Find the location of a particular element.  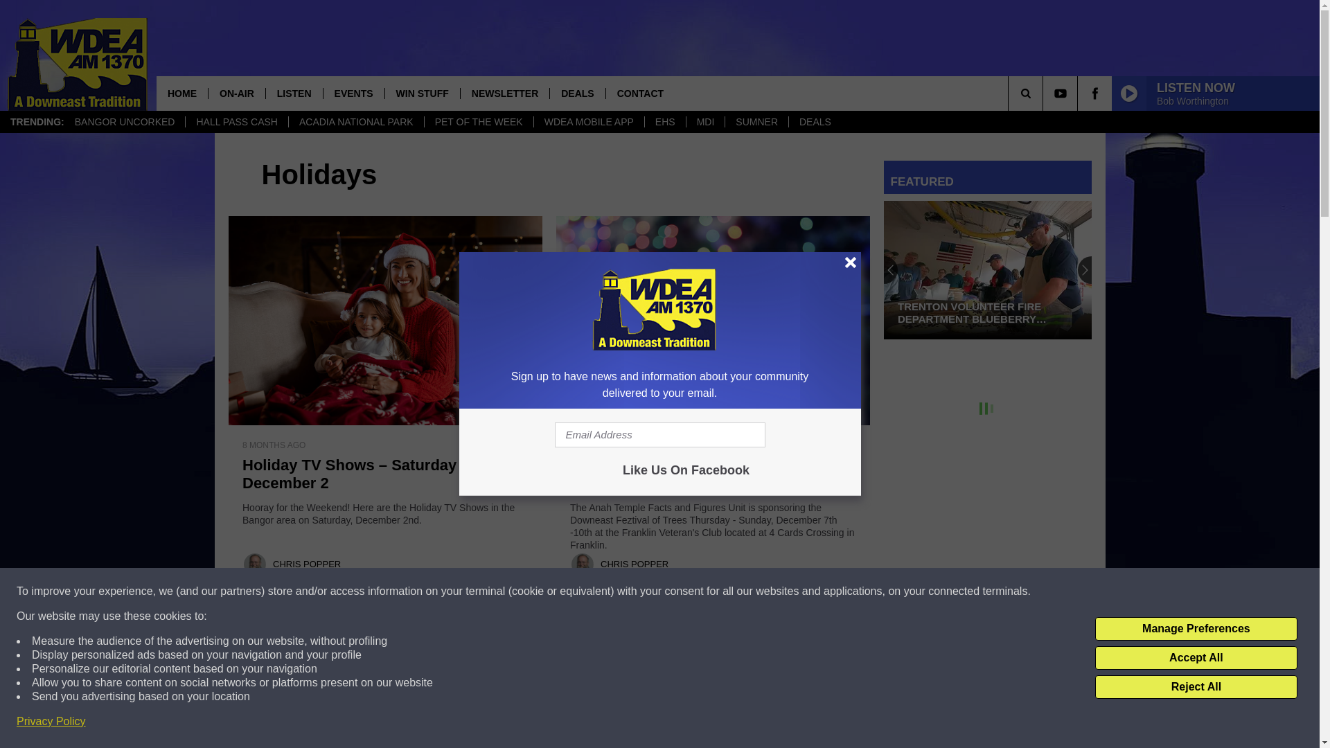

LISTEN is located at coordinates (294, 93).